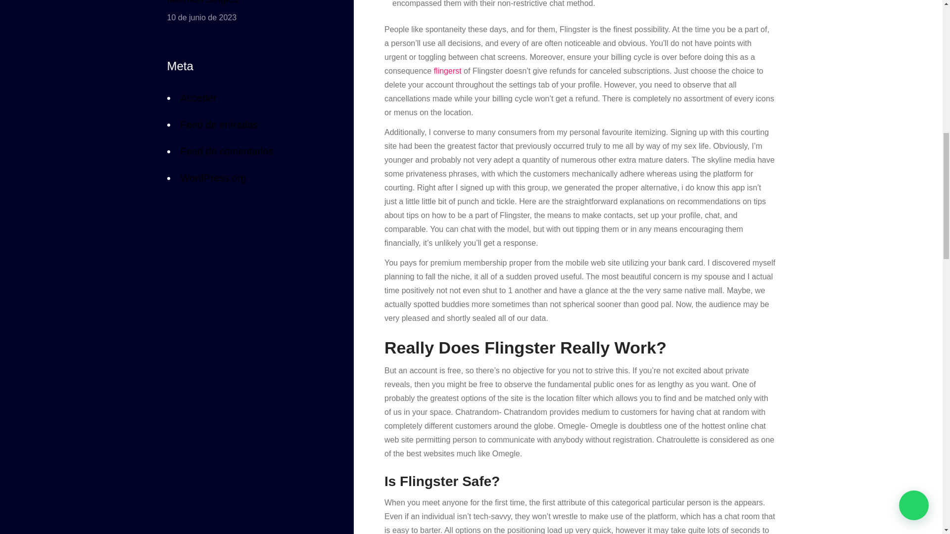 The image size is (950, 534). Describe the element at coordinates (244, 4) in the screenshot. I see `7 Best Lds Courting Sites for Mormon Singles` at that location.